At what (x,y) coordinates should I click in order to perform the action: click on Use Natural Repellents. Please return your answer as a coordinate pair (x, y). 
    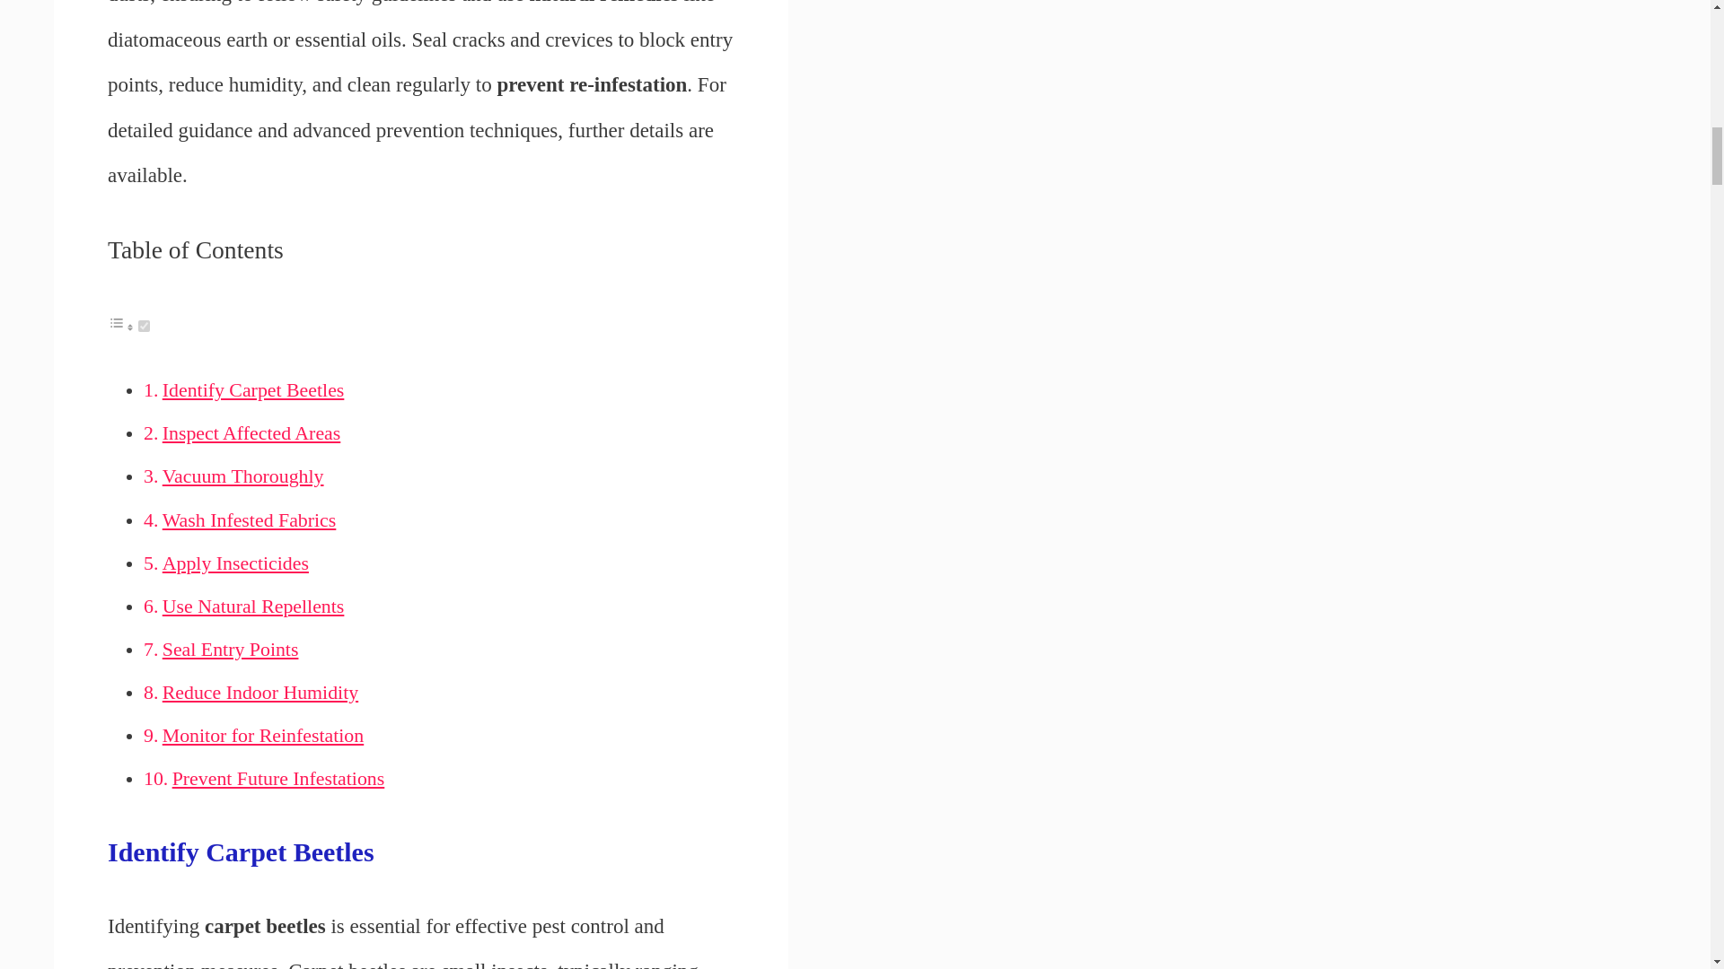
    Looking at the image, I should click on (253, 607).